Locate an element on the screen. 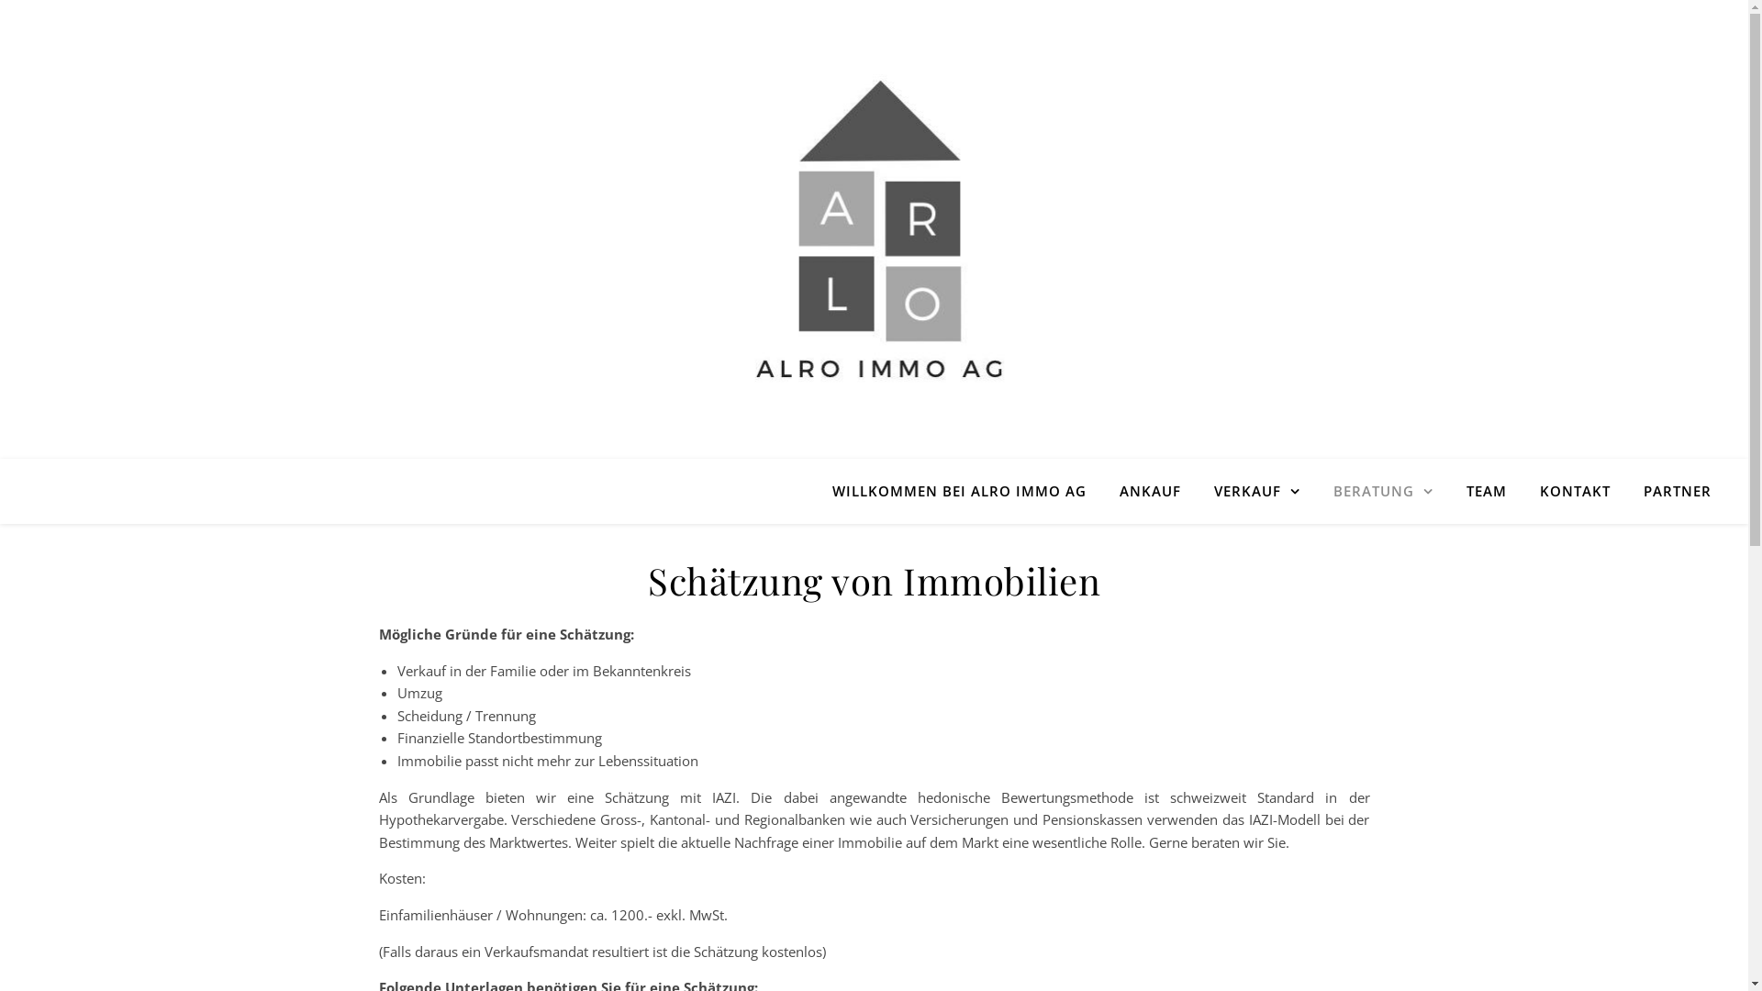 The width and height of the screenshot is (1762, 991). ANKAUF is located at coordinates (1151, 491).